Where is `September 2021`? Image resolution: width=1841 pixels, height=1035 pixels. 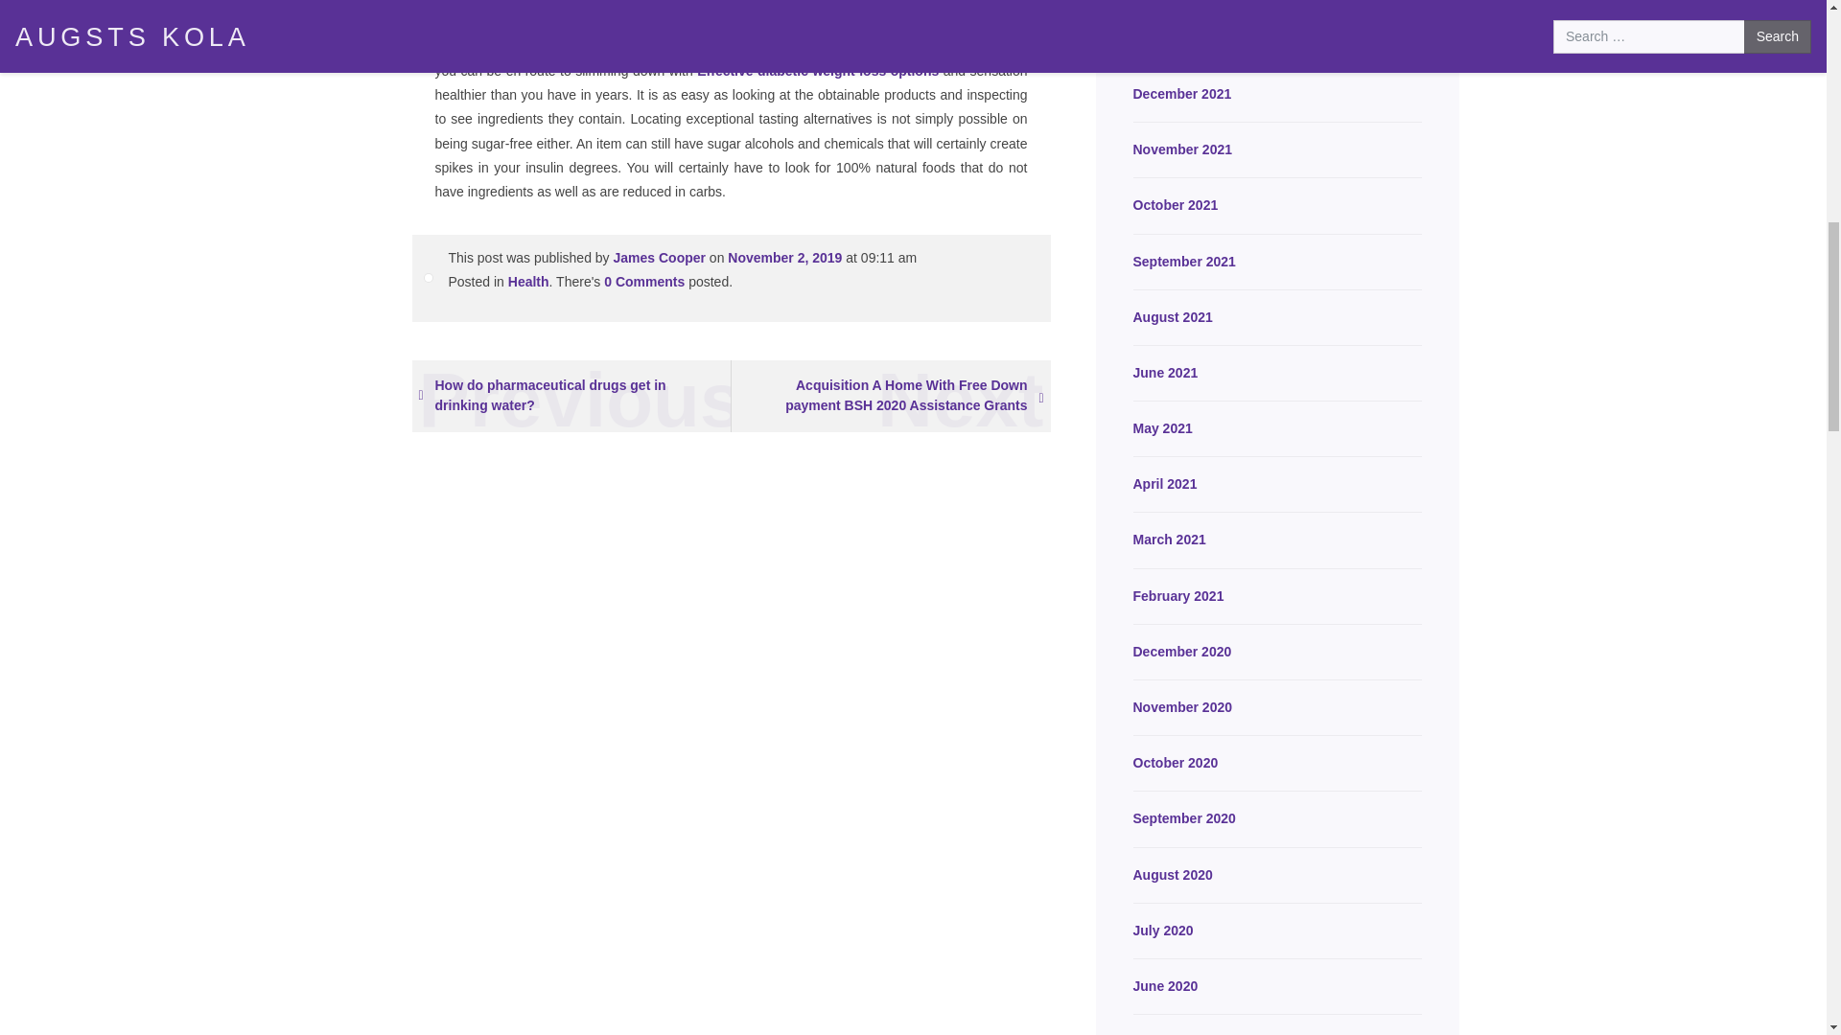 September 2021 is located at coordinates (1278, 261).